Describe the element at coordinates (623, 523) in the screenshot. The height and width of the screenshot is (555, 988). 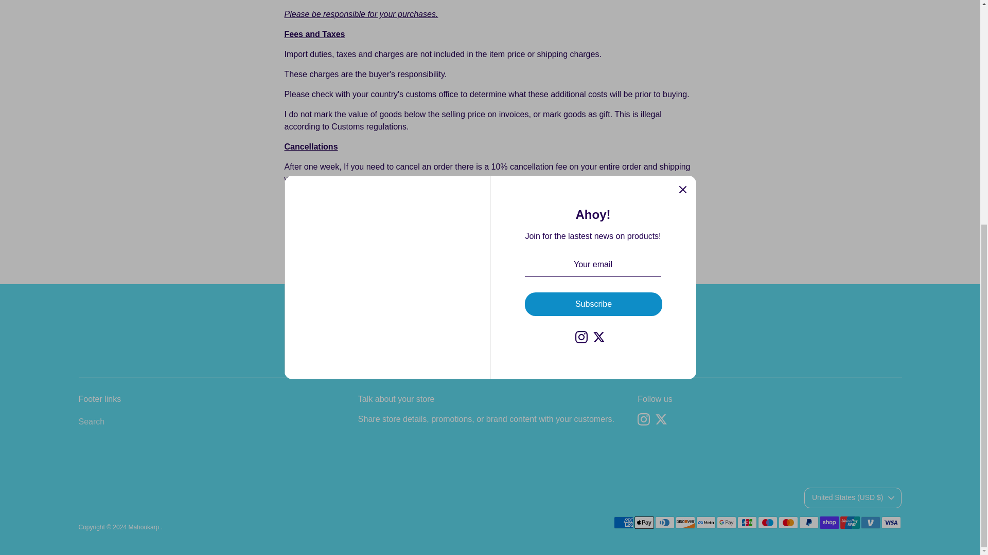
I see `American Express` at that location.